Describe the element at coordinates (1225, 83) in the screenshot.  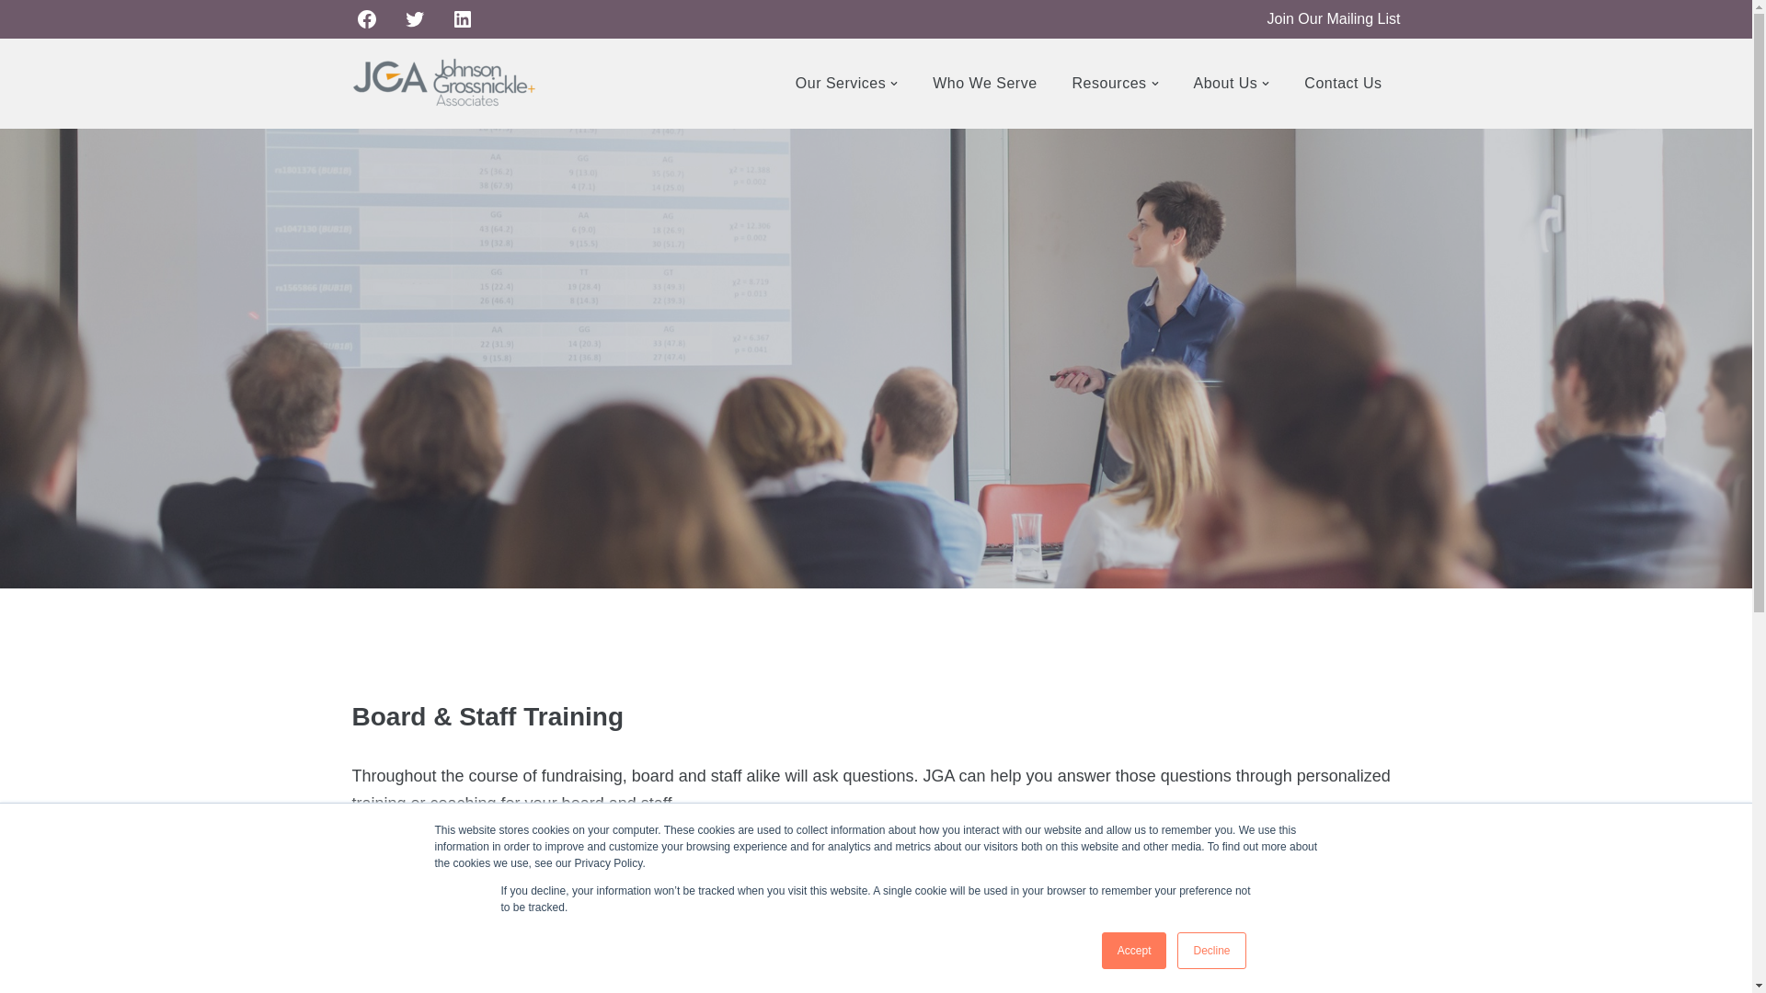
I see `About Us` at that location.